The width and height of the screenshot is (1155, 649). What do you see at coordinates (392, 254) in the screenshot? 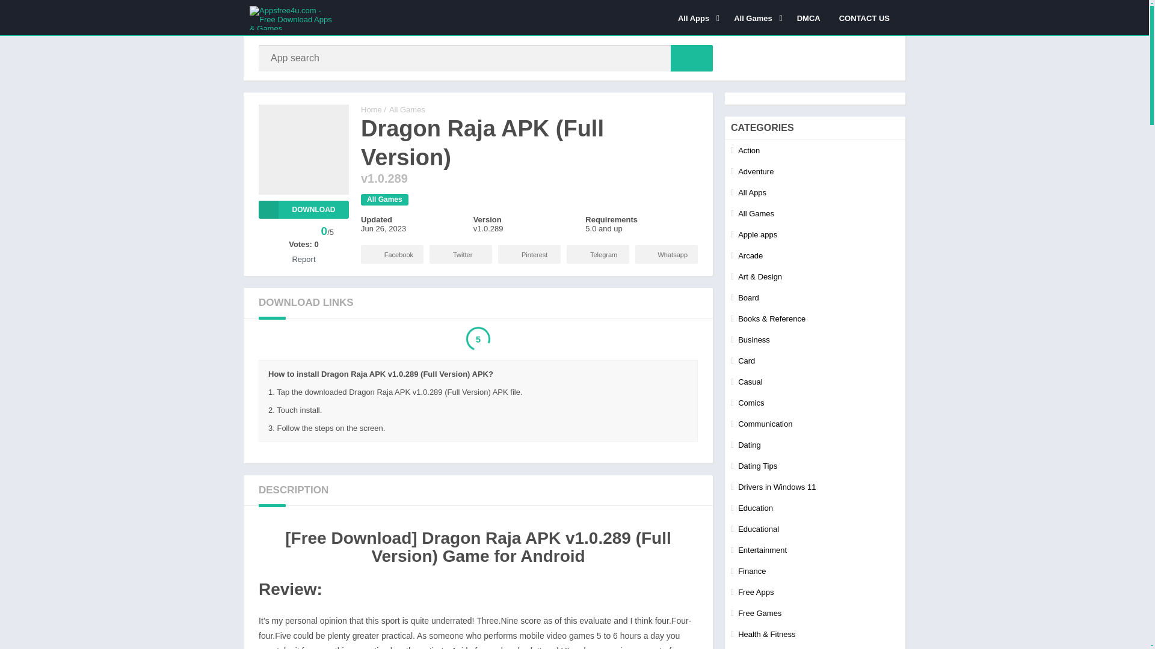
I see `Facebook` at bounding box center [392, 254].